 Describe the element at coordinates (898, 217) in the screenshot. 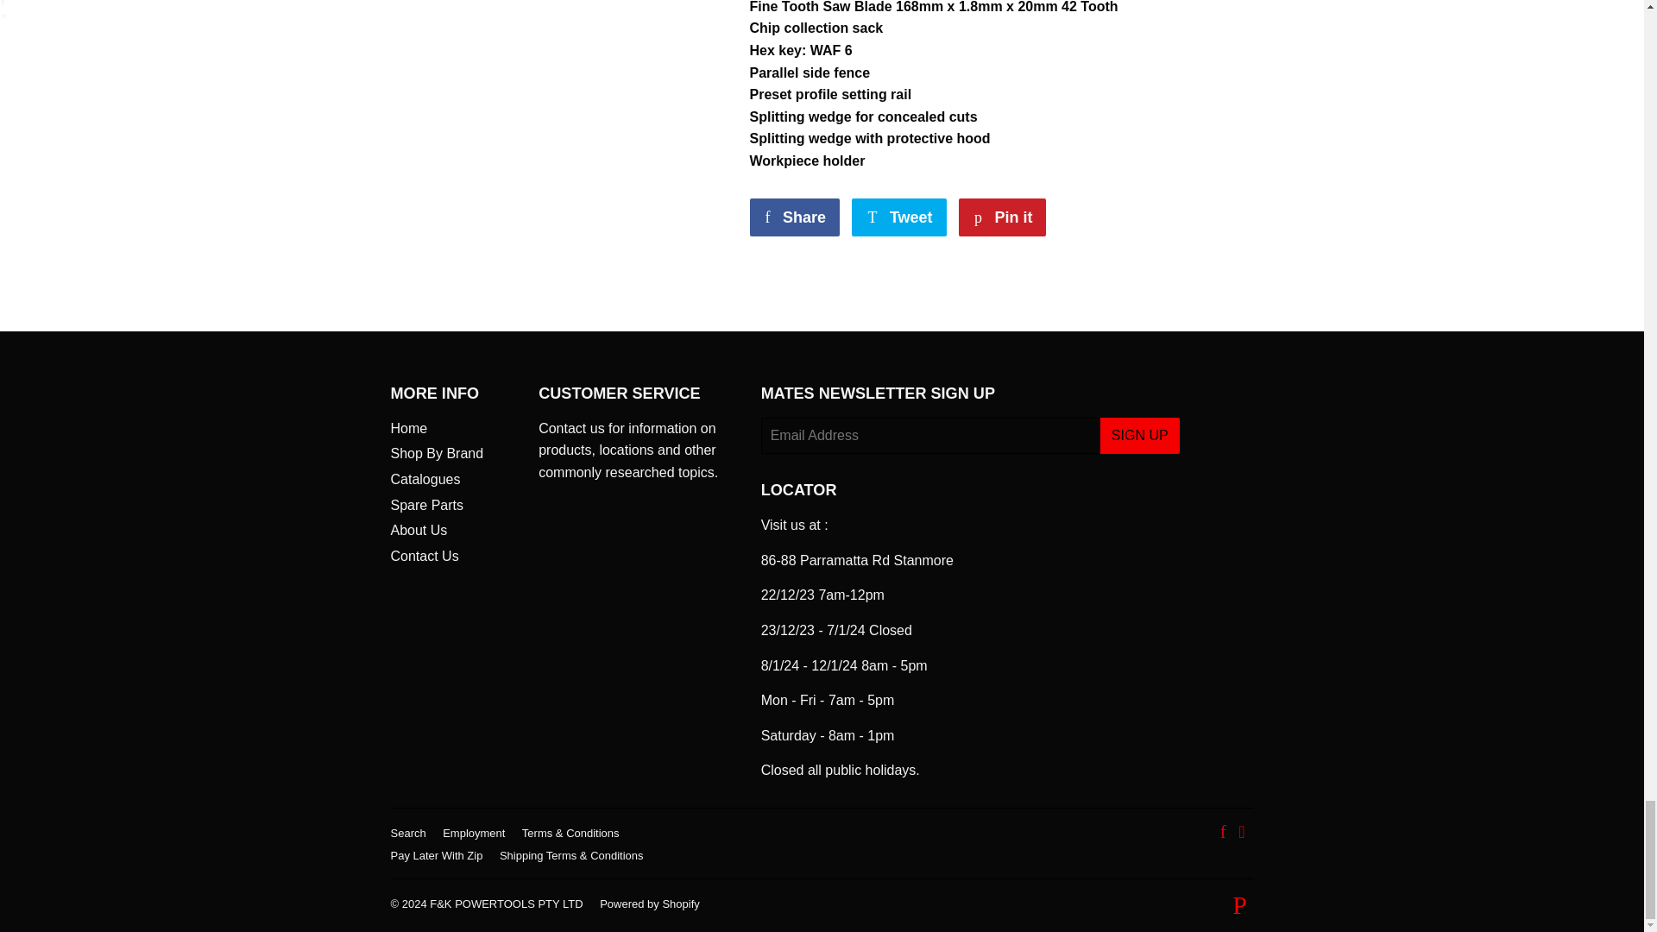

I see `Share on Facebook` at that location.